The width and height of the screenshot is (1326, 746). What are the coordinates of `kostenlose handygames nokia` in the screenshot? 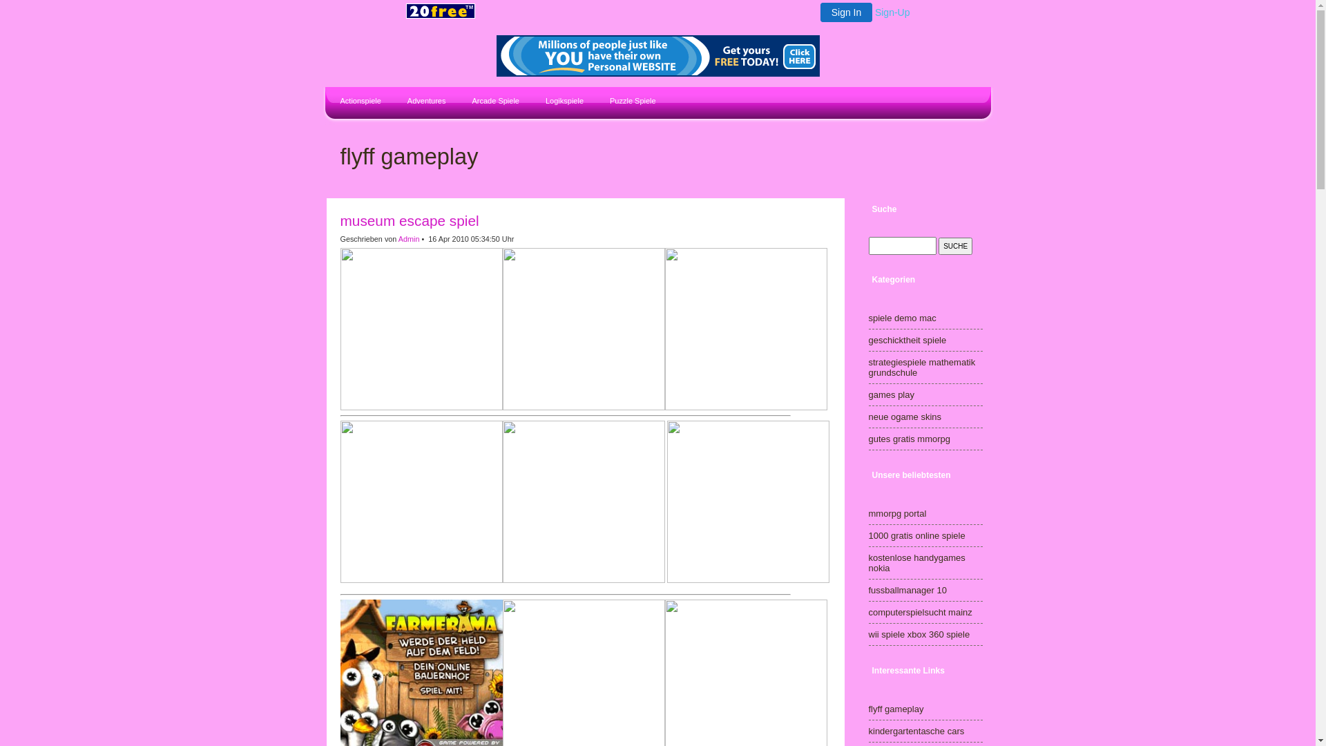 It's located at (917, 563).